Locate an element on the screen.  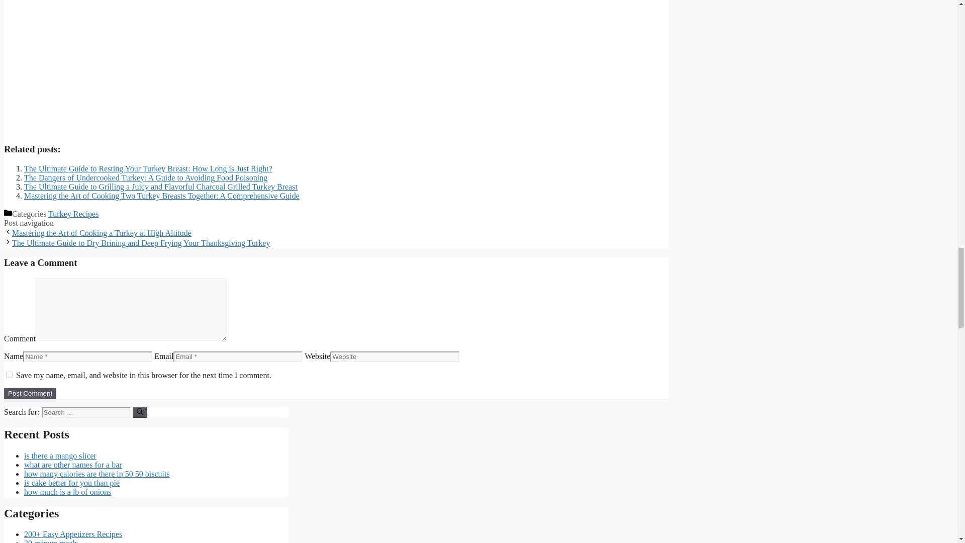
Mastering the Art of Cooking a Turkey at High Altitude is located at coordinates (102, 232).